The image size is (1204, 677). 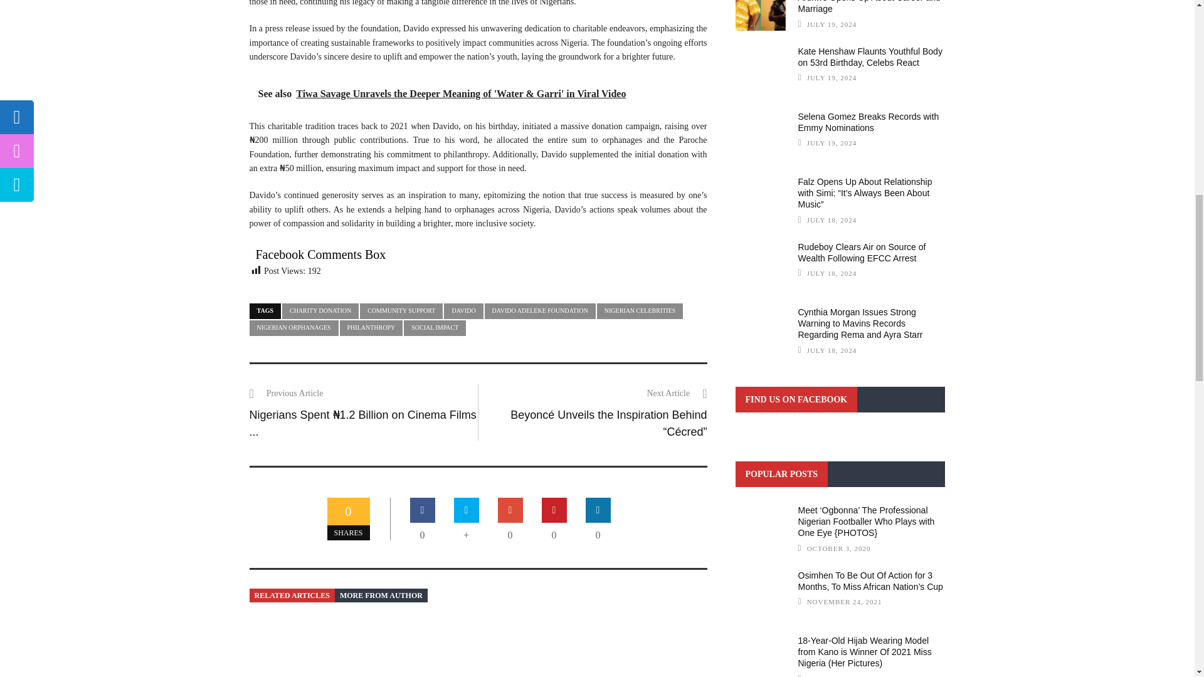 I want to click on PHILANTHROPY, so click(x=371, y=327).